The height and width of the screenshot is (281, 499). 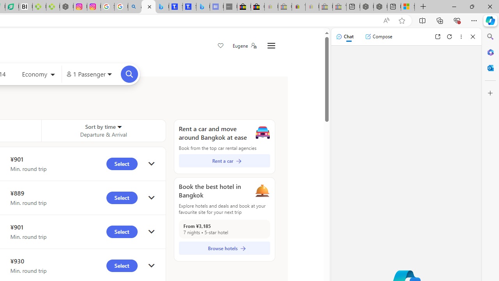 I want to click on Microsoft Bing Travel - Flights from Hong Kong to Bangkok, so click(x=148, y=7).